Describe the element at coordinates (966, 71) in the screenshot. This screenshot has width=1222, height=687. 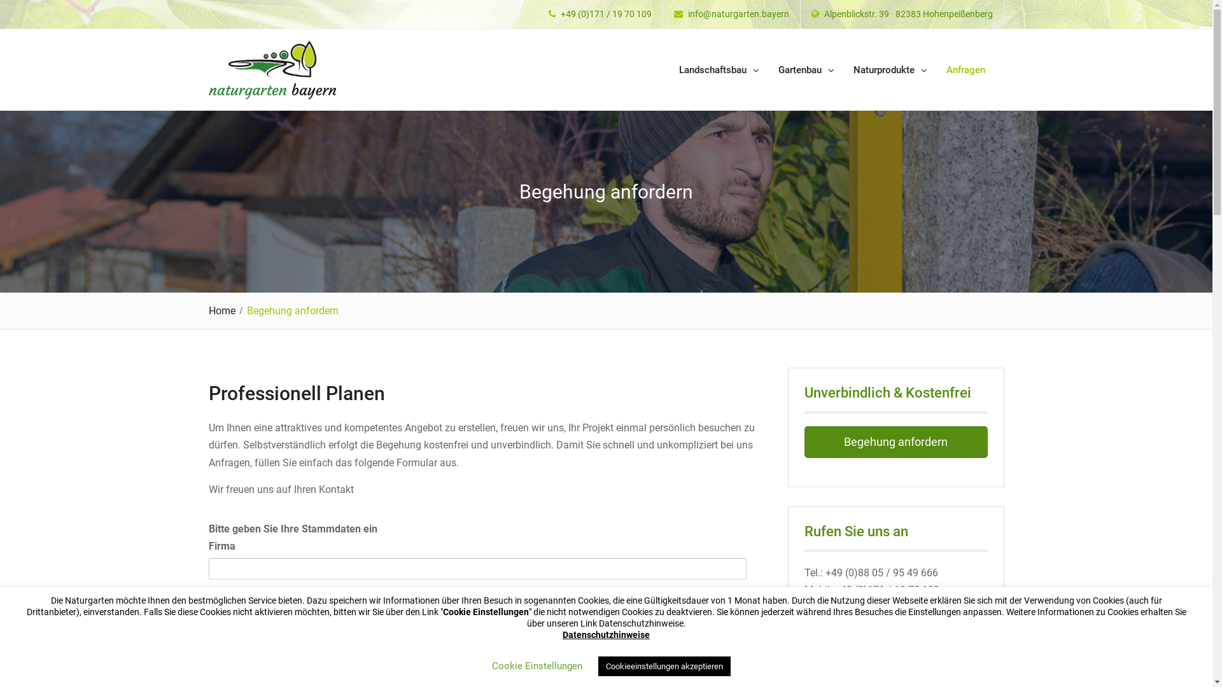
I see `Anfragen` at that location.